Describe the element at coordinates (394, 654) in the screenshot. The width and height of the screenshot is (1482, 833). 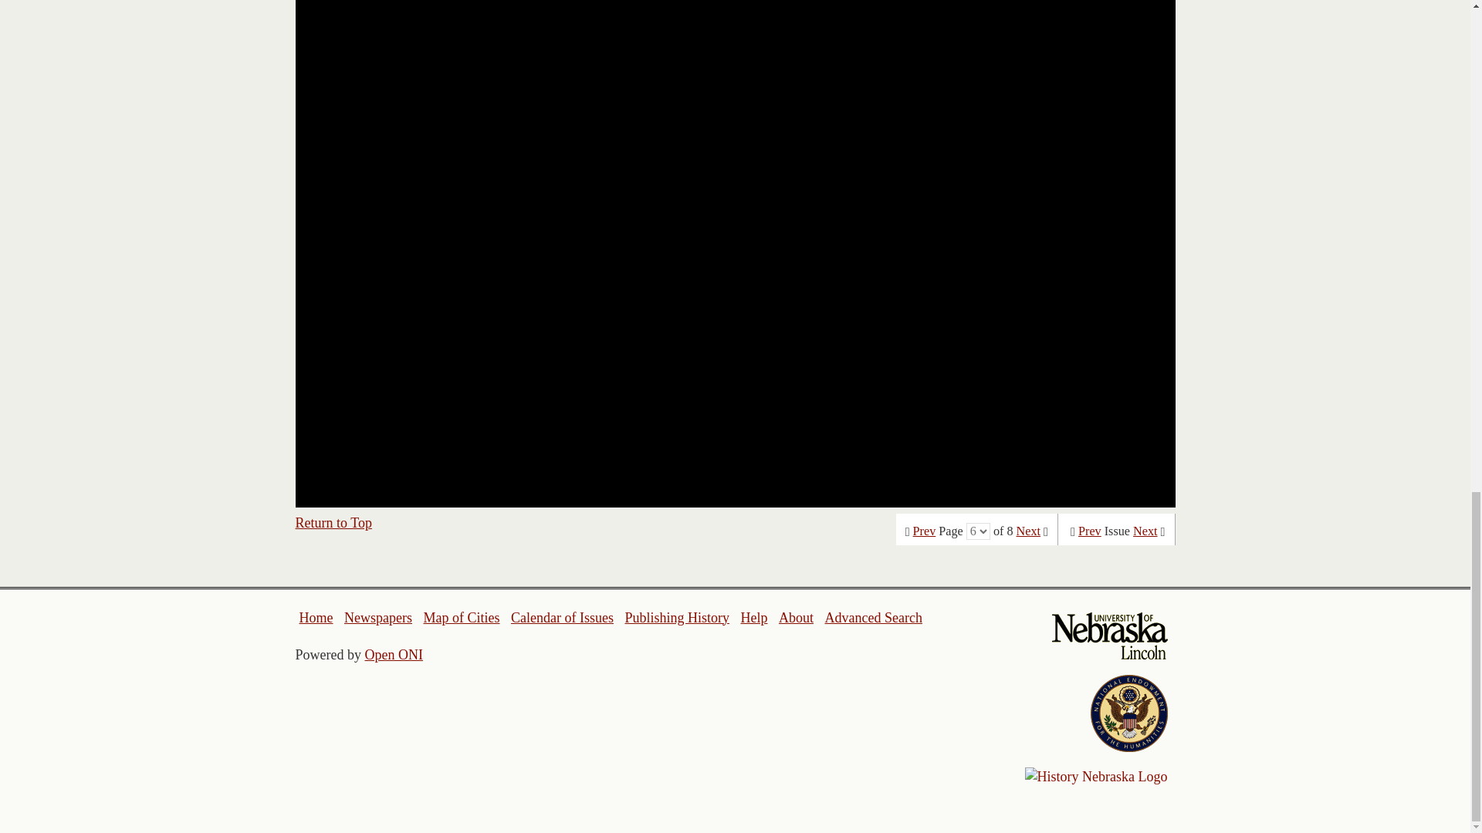
I see `Open ONI` at that location.